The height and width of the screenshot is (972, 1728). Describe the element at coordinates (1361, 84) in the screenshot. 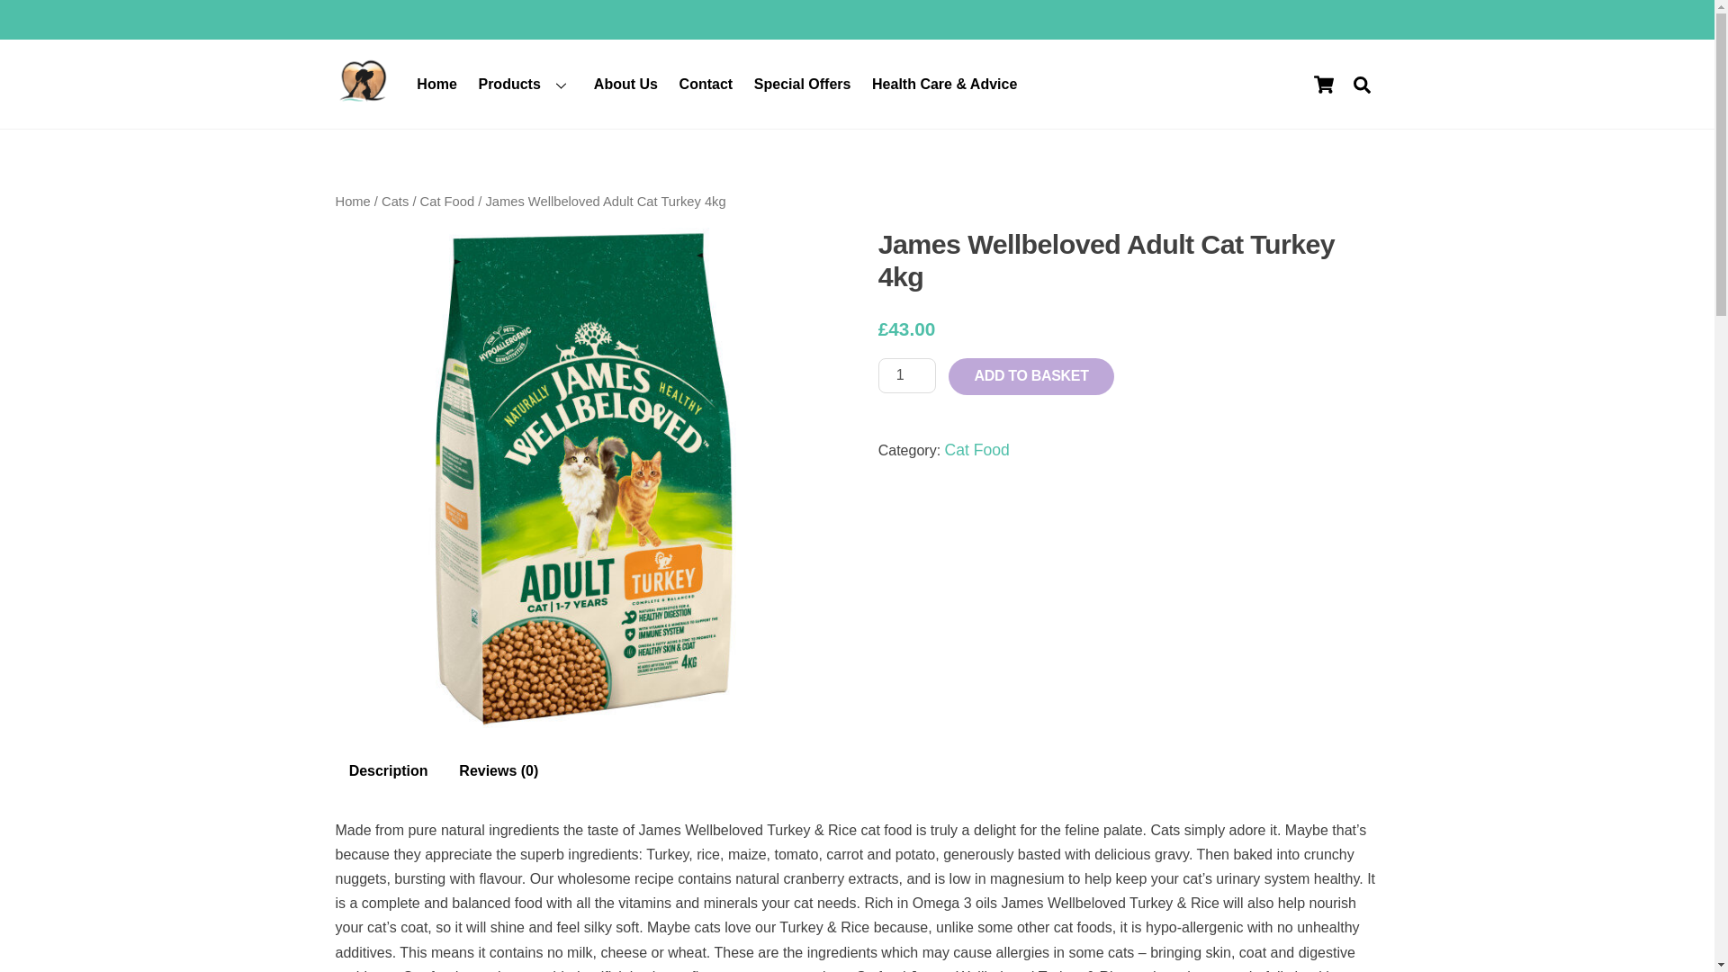

I see `Search` at that location.